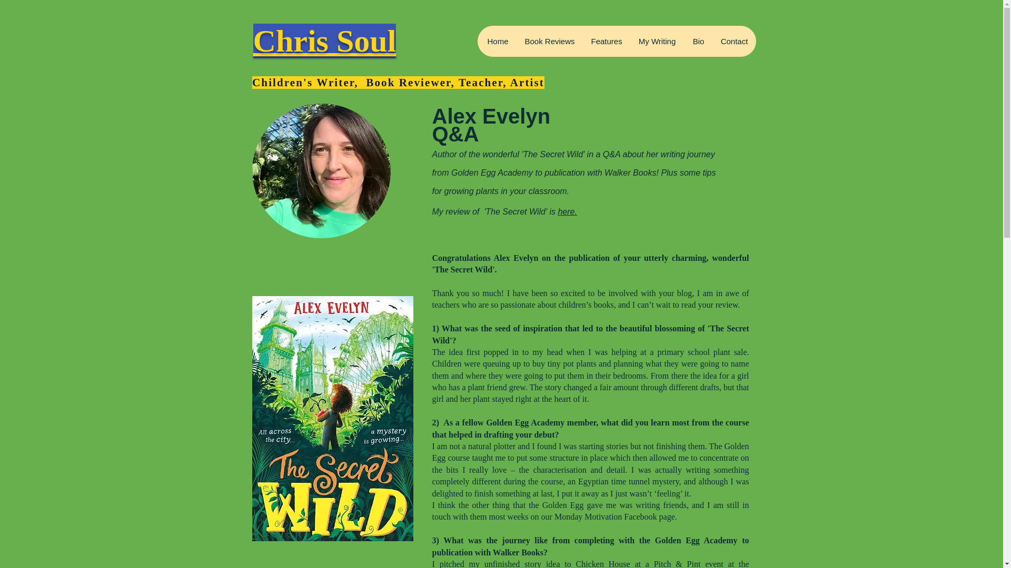 The height and width of the screenshot is (568, 1011). What do you see at coordinates (606, 41) in the screenshot?
I see `Features` at bounding box center [606, 41].